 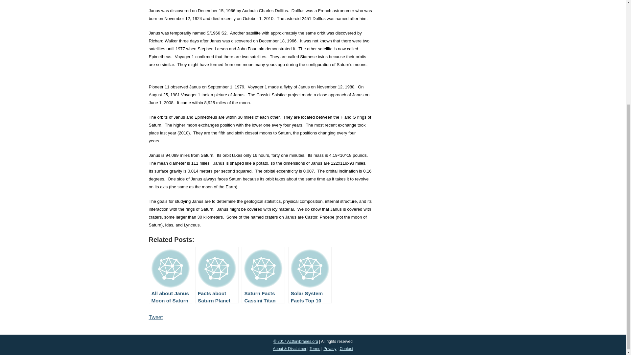 I want to click on Terms, so click(x=315, y=349).